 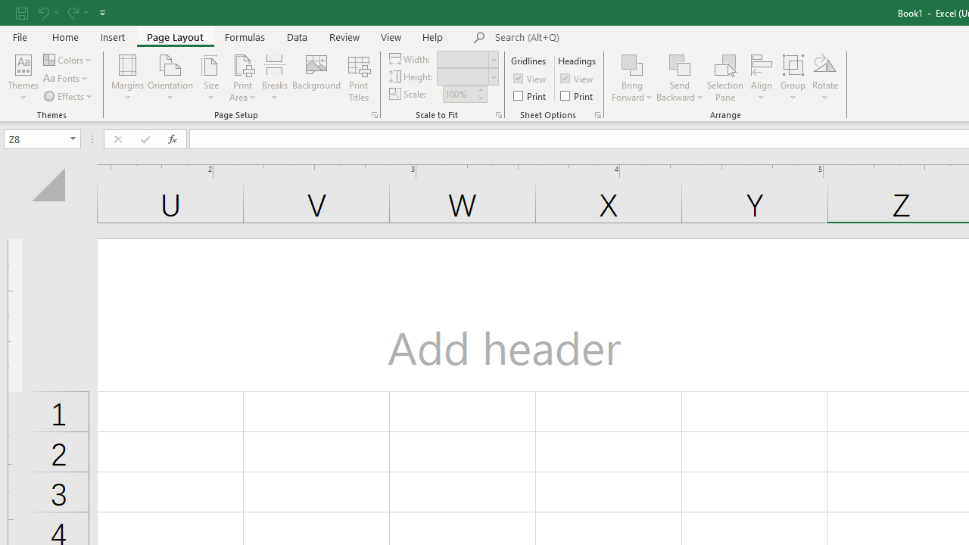 What do you see at coordinates (62, 12) in the screenshot?
I see `Quick Access Toolbar` at bounding box center [62, 12].